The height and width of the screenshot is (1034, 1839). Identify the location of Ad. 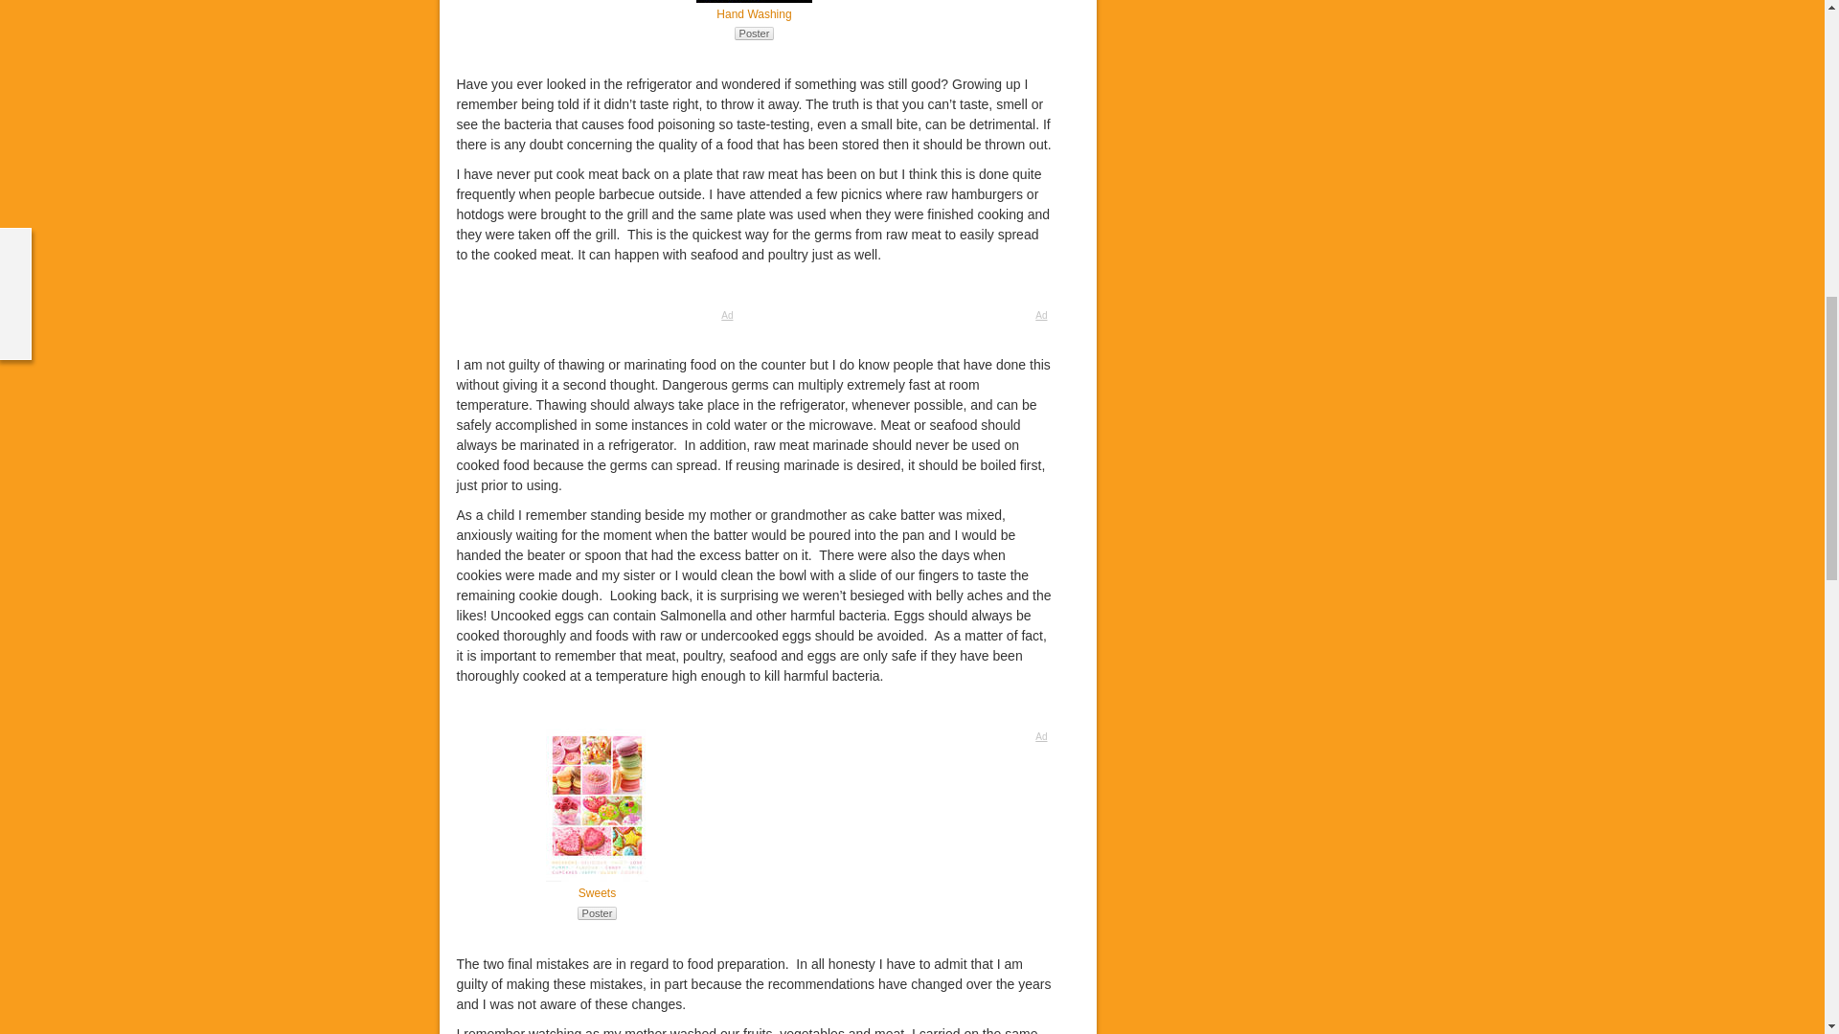
(912, 736).